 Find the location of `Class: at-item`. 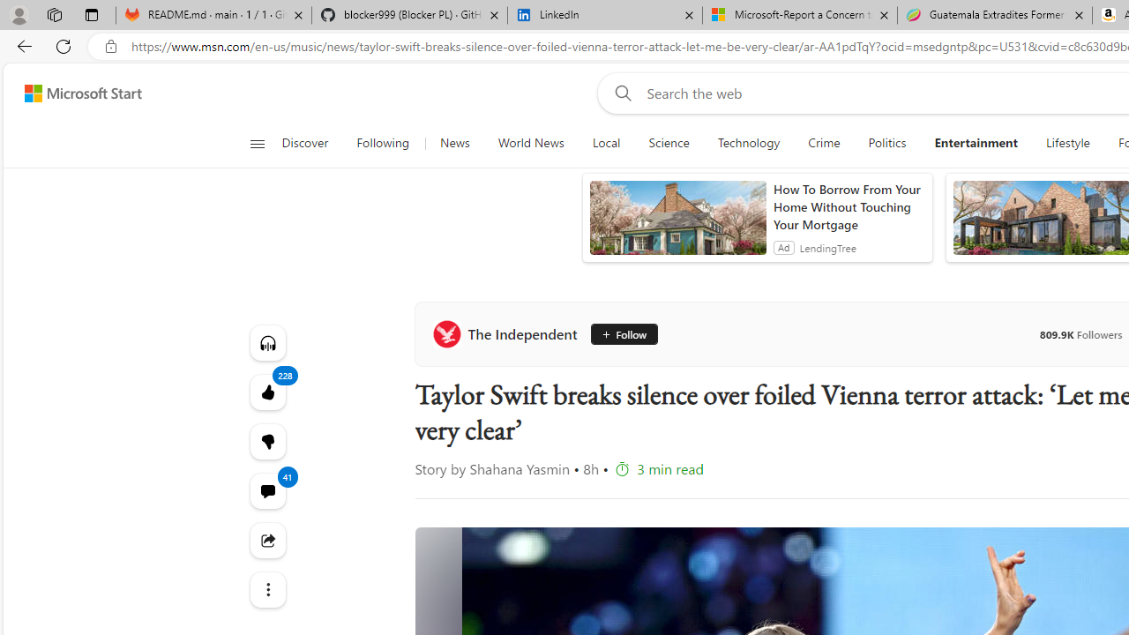

Class: at-item is located at coordinates (266, 589).